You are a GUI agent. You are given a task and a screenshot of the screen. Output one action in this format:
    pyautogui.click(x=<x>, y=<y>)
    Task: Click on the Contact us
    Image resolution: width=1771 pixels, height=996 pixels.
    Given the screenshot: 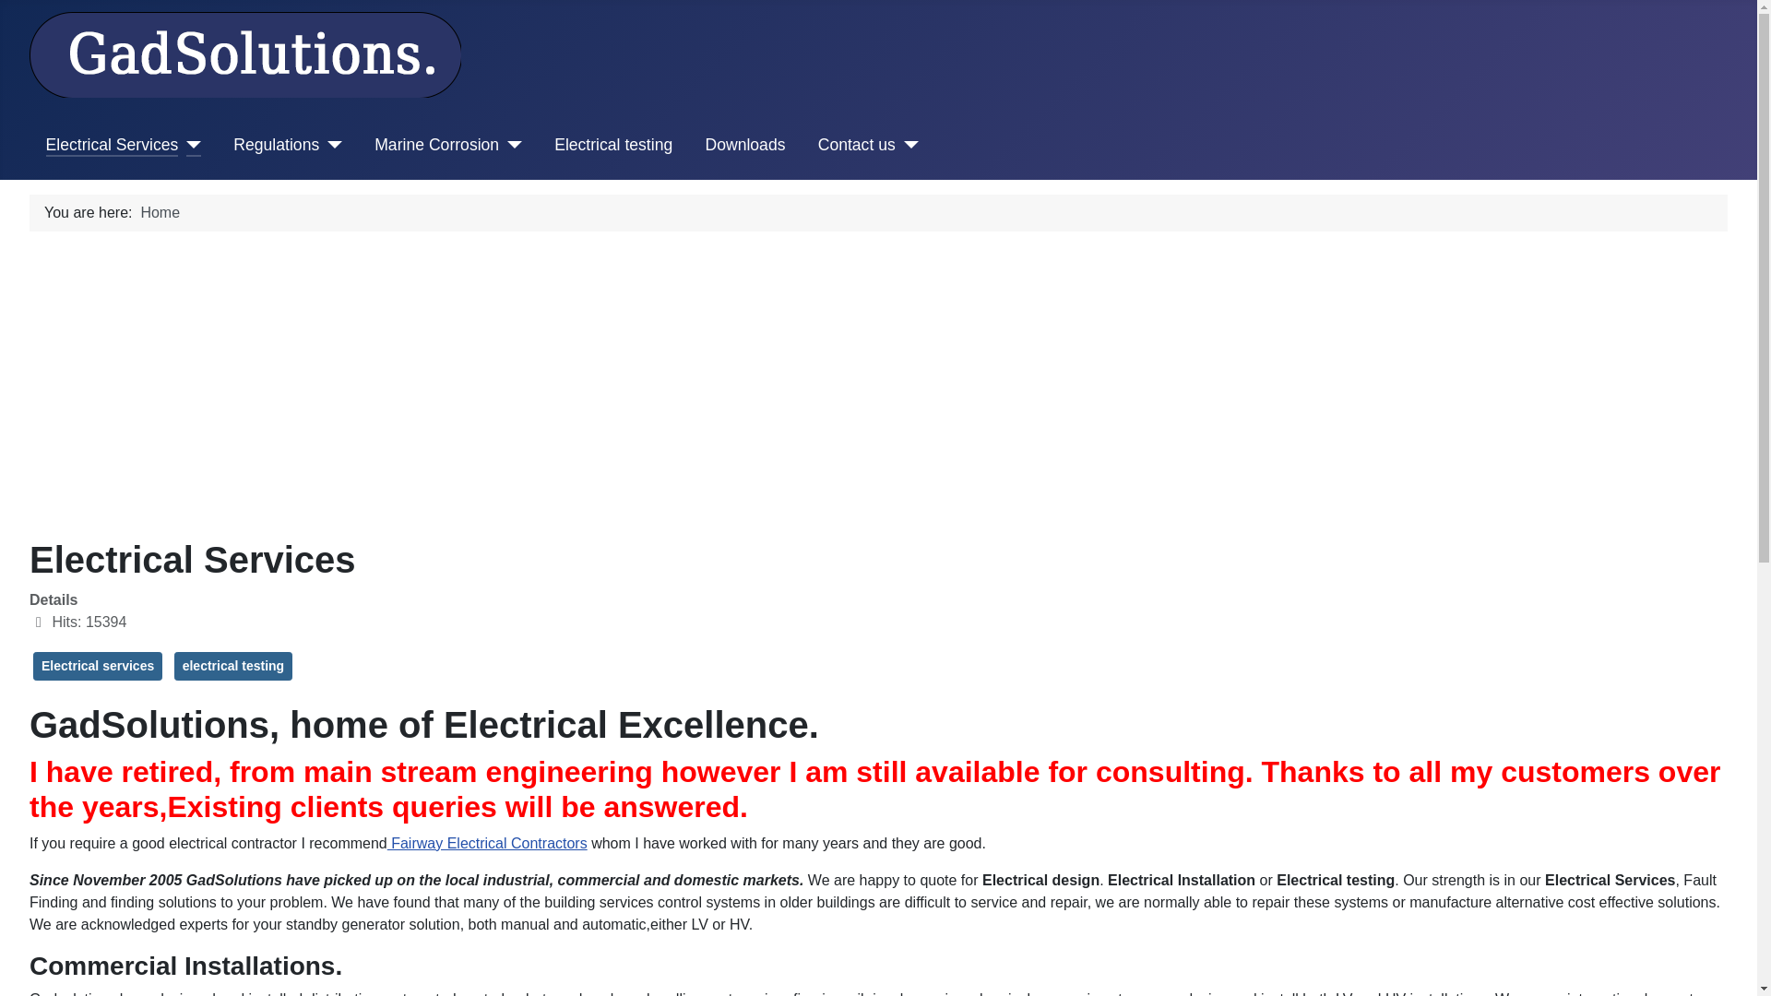 What is the action you would take?
    pyautogui.click(x=857, y=144)
    